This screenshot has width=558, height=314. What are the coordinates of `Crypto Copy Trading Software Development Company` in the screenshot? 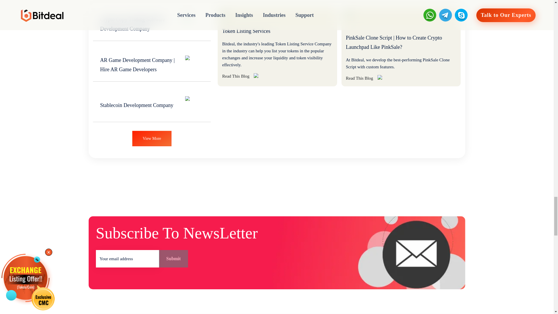 It's located at (152, 22).